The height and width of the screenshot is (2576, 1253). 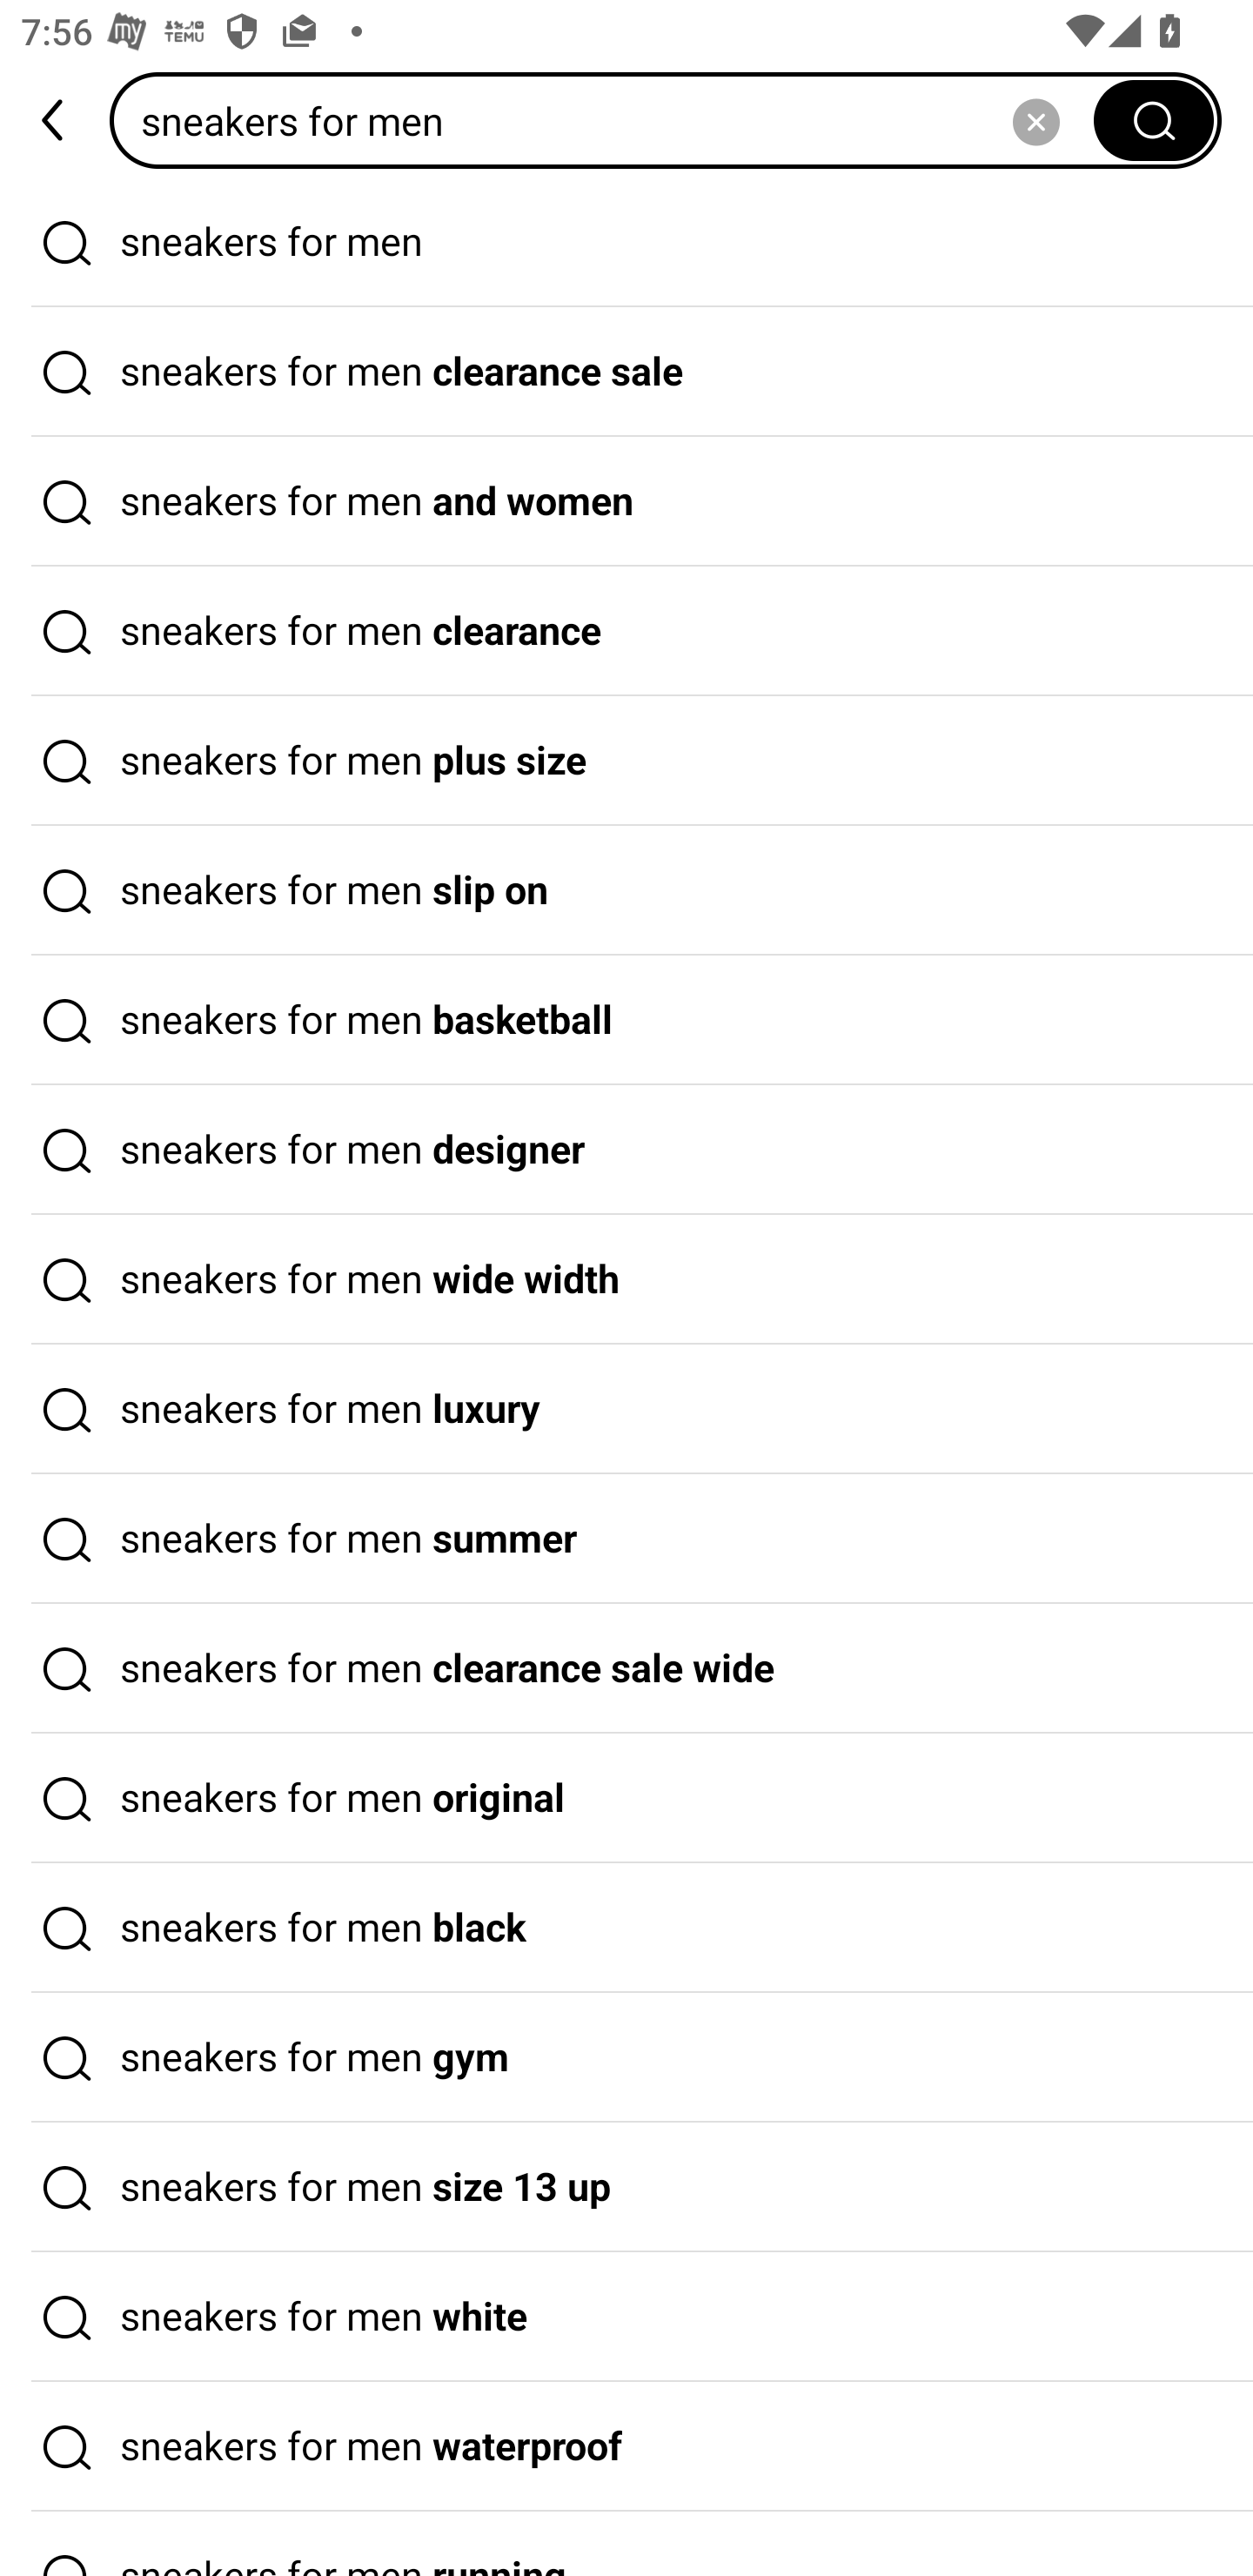 I want to click on sneakers for men luxury, so click(x=626, y=1409).